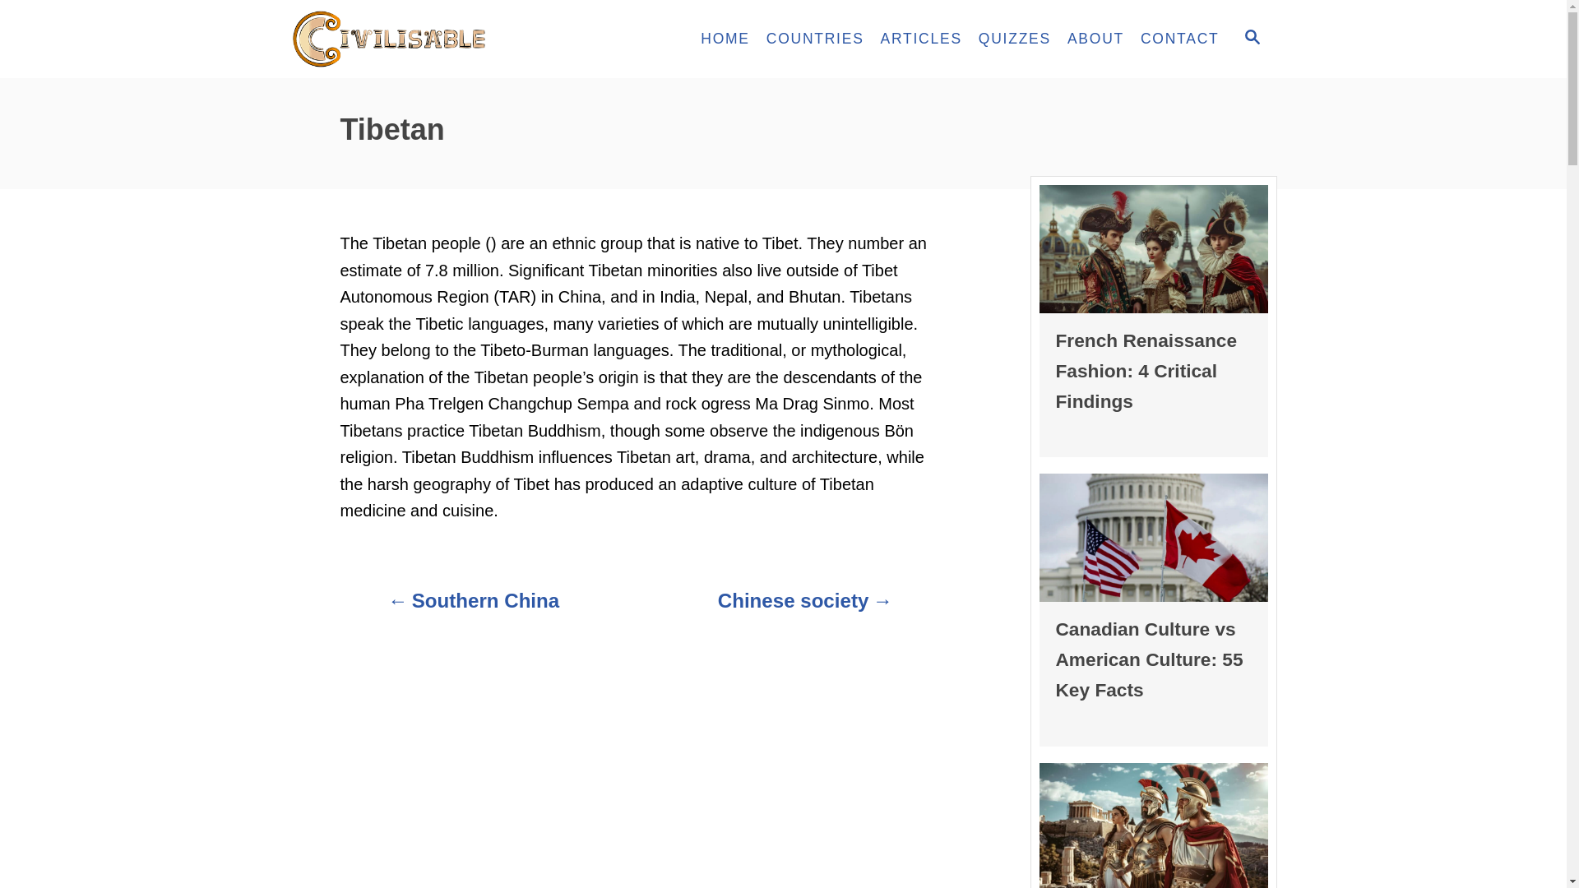 The width and height of the screenshot is (1579, 888). What do you see at coordinates (1150, 659) in the screenshot?
I see `Canadian Culture vs American Culture: 55 Key Facts` at bounding box center [1150, 659].